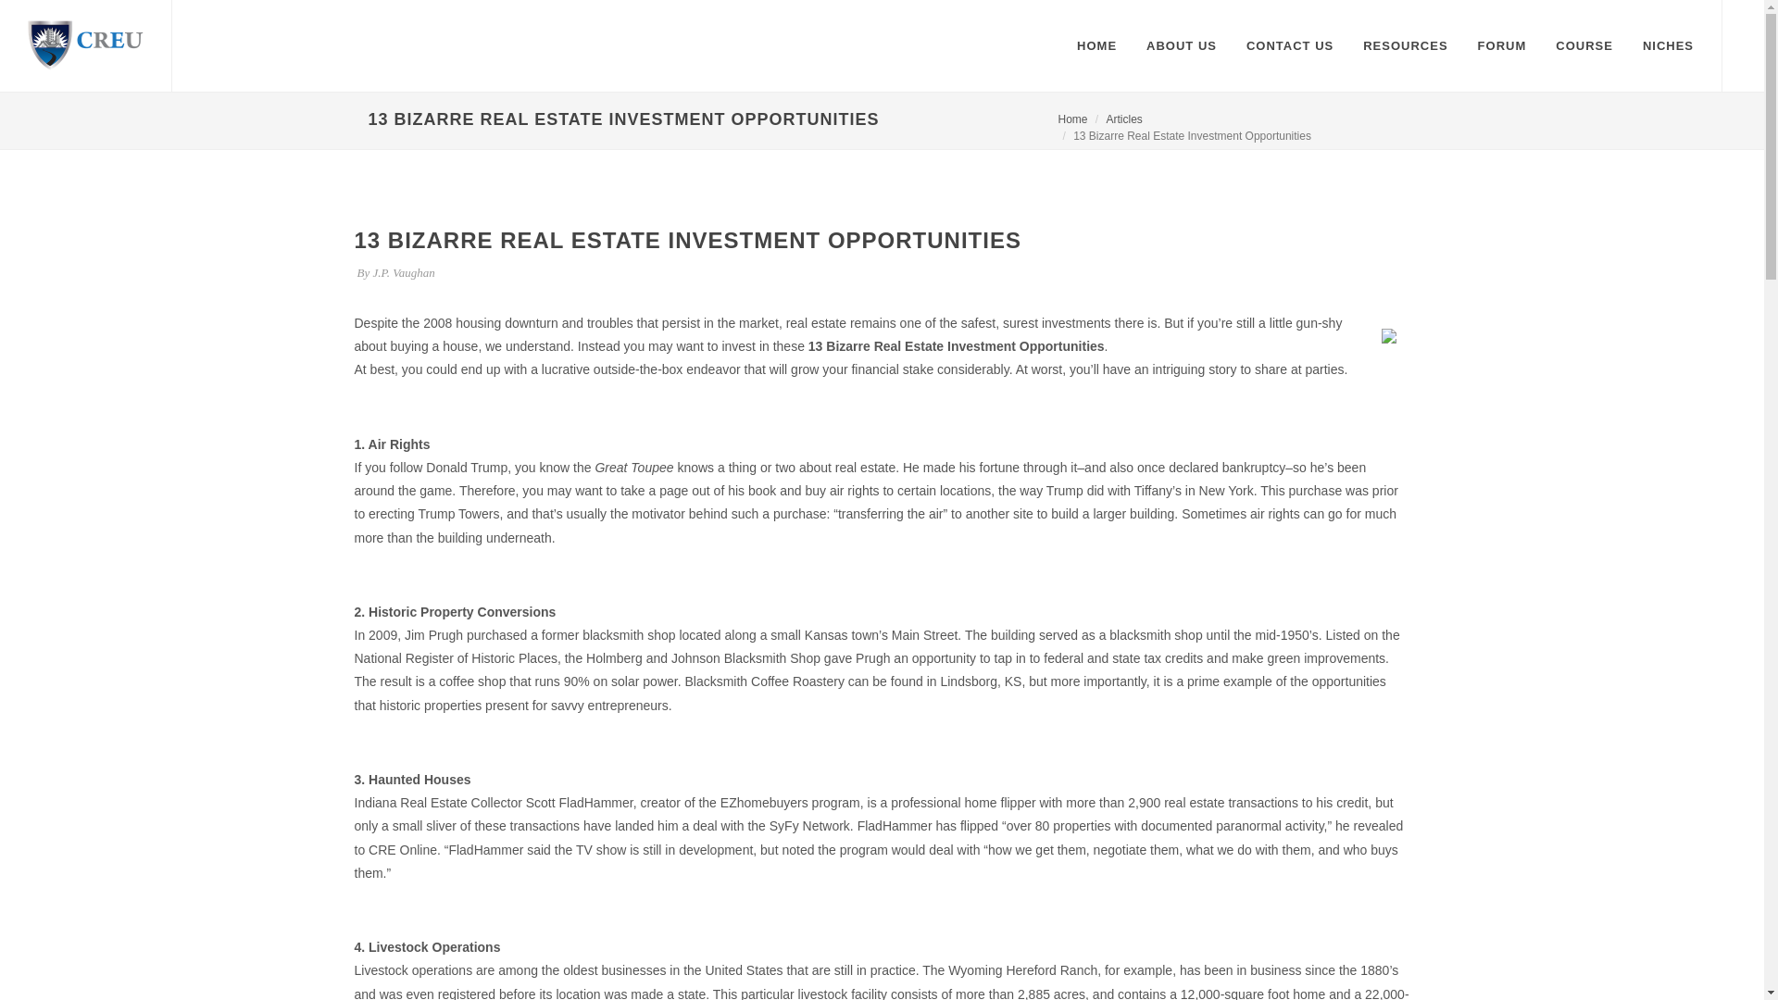  I want to click on Home, so click(1072, 119).